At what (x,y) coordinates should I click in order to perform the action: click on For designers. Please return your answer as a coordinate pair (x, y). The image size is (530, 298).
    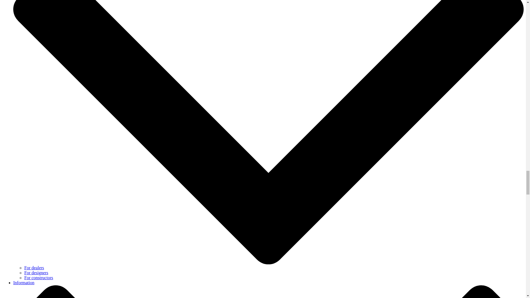
    Looking at the image, I should click on (36, 273).